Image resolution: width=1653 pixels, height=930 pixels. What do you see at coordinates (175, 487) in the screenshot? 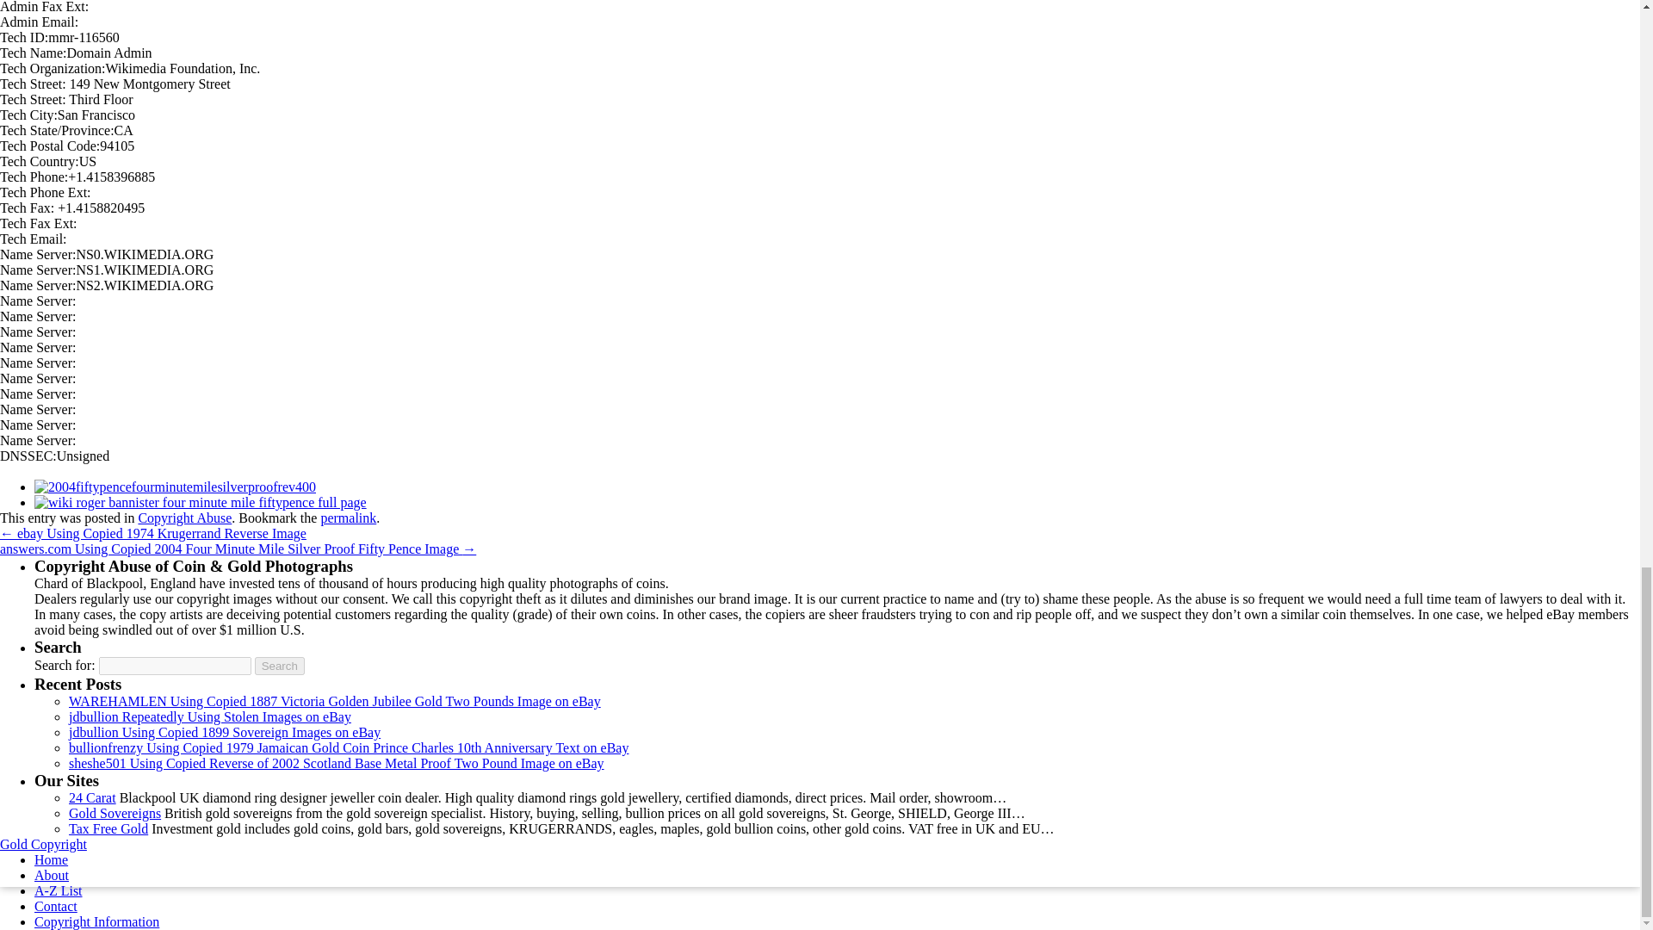
I see `2004fiftypencefourminutemilesilverproofrev400` at bounding box center [175, 487].